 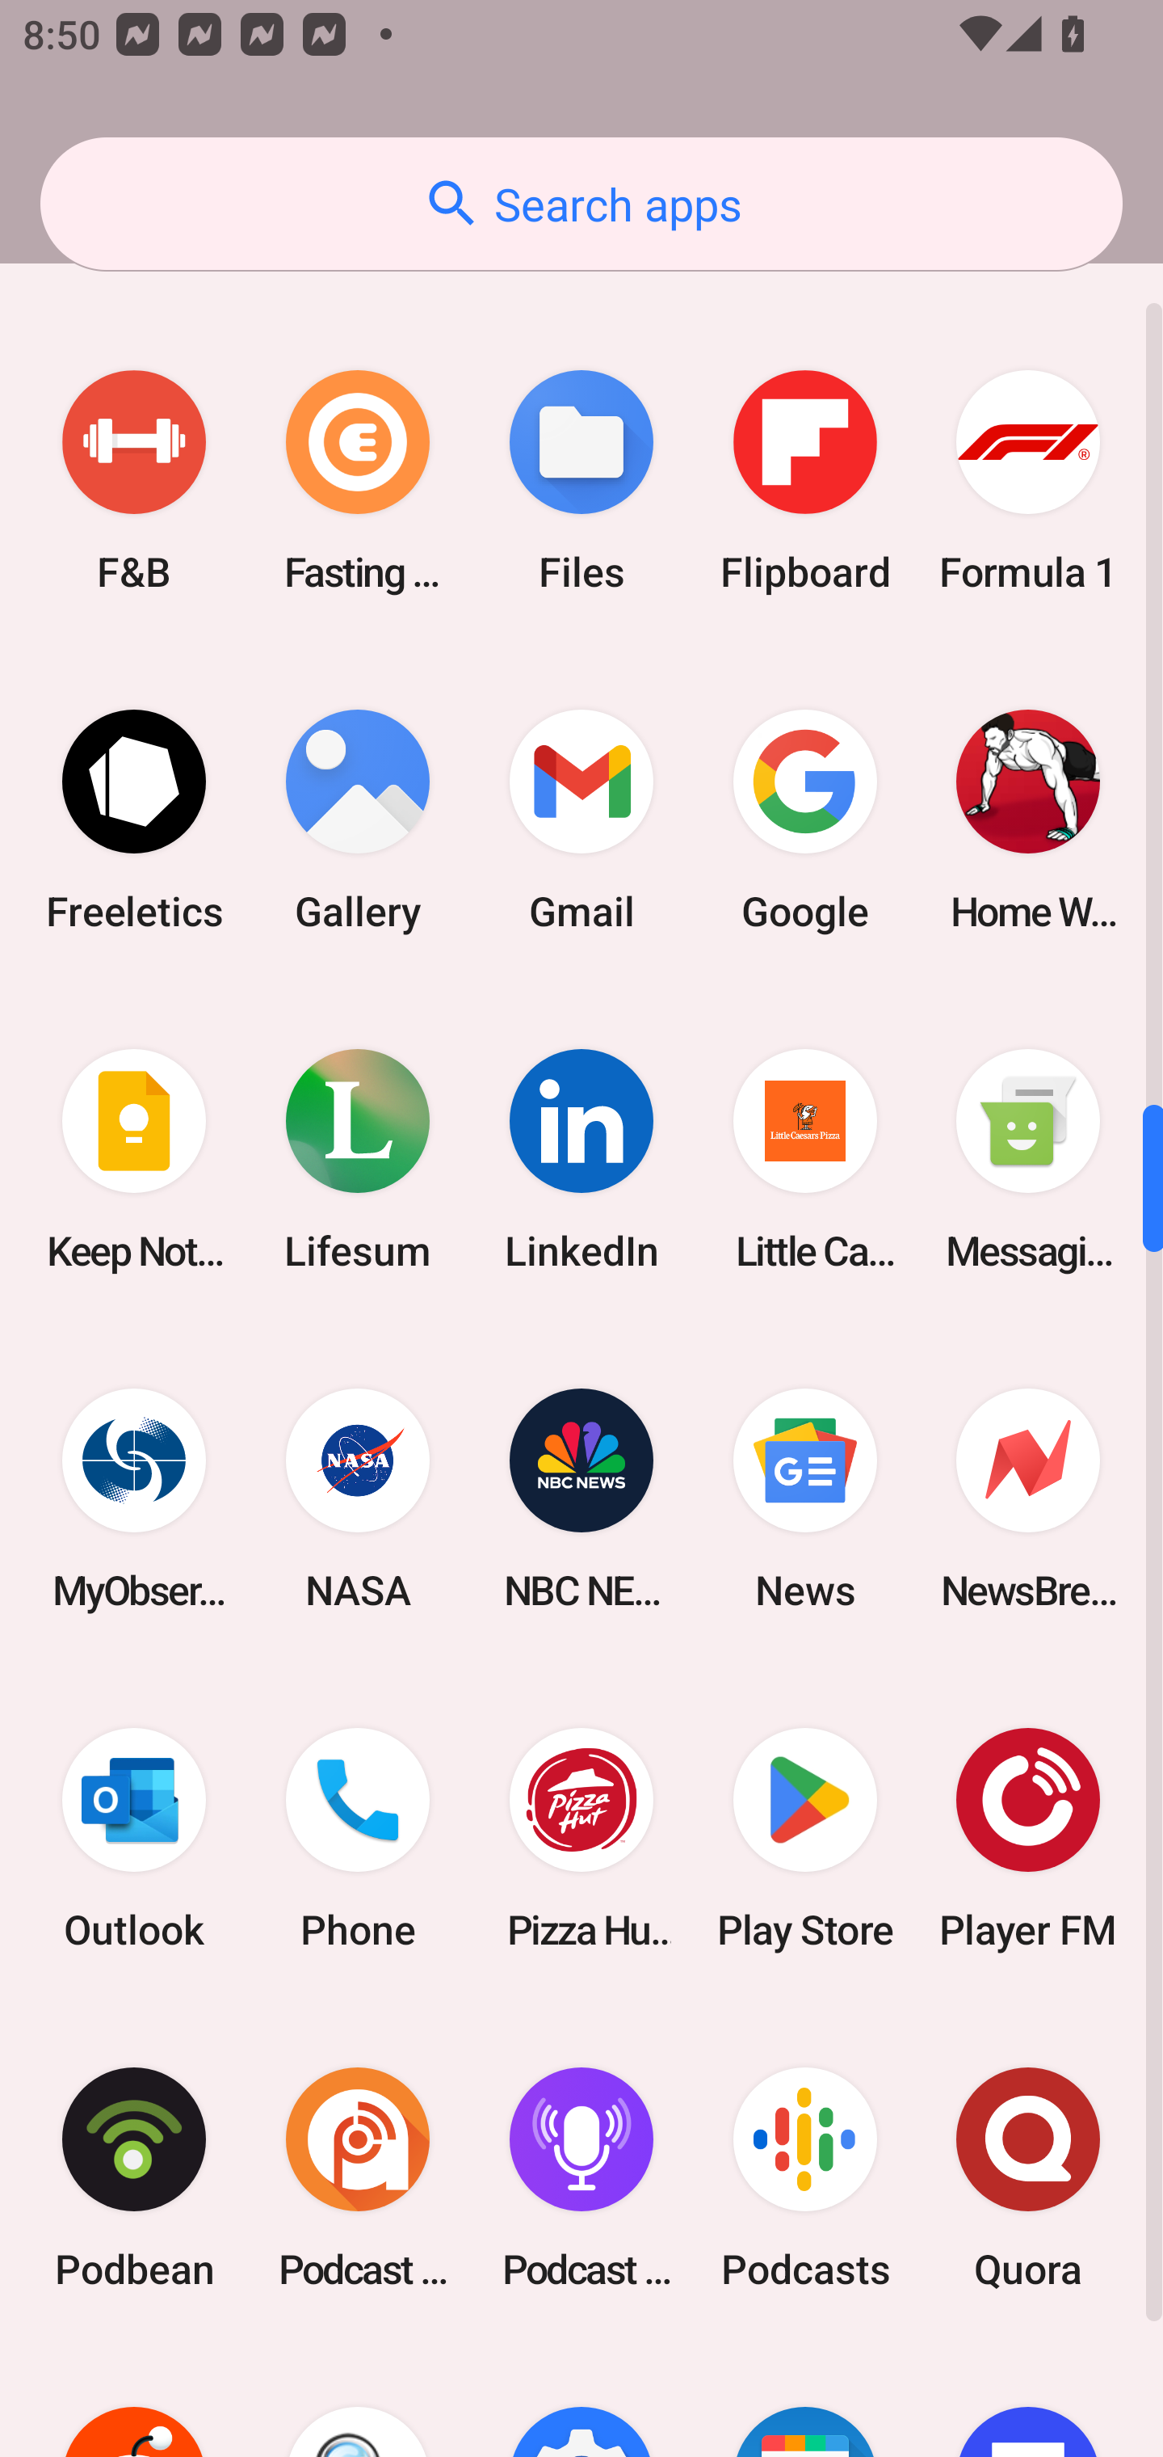 I want to click on F&B, so click(x=134, y=482).